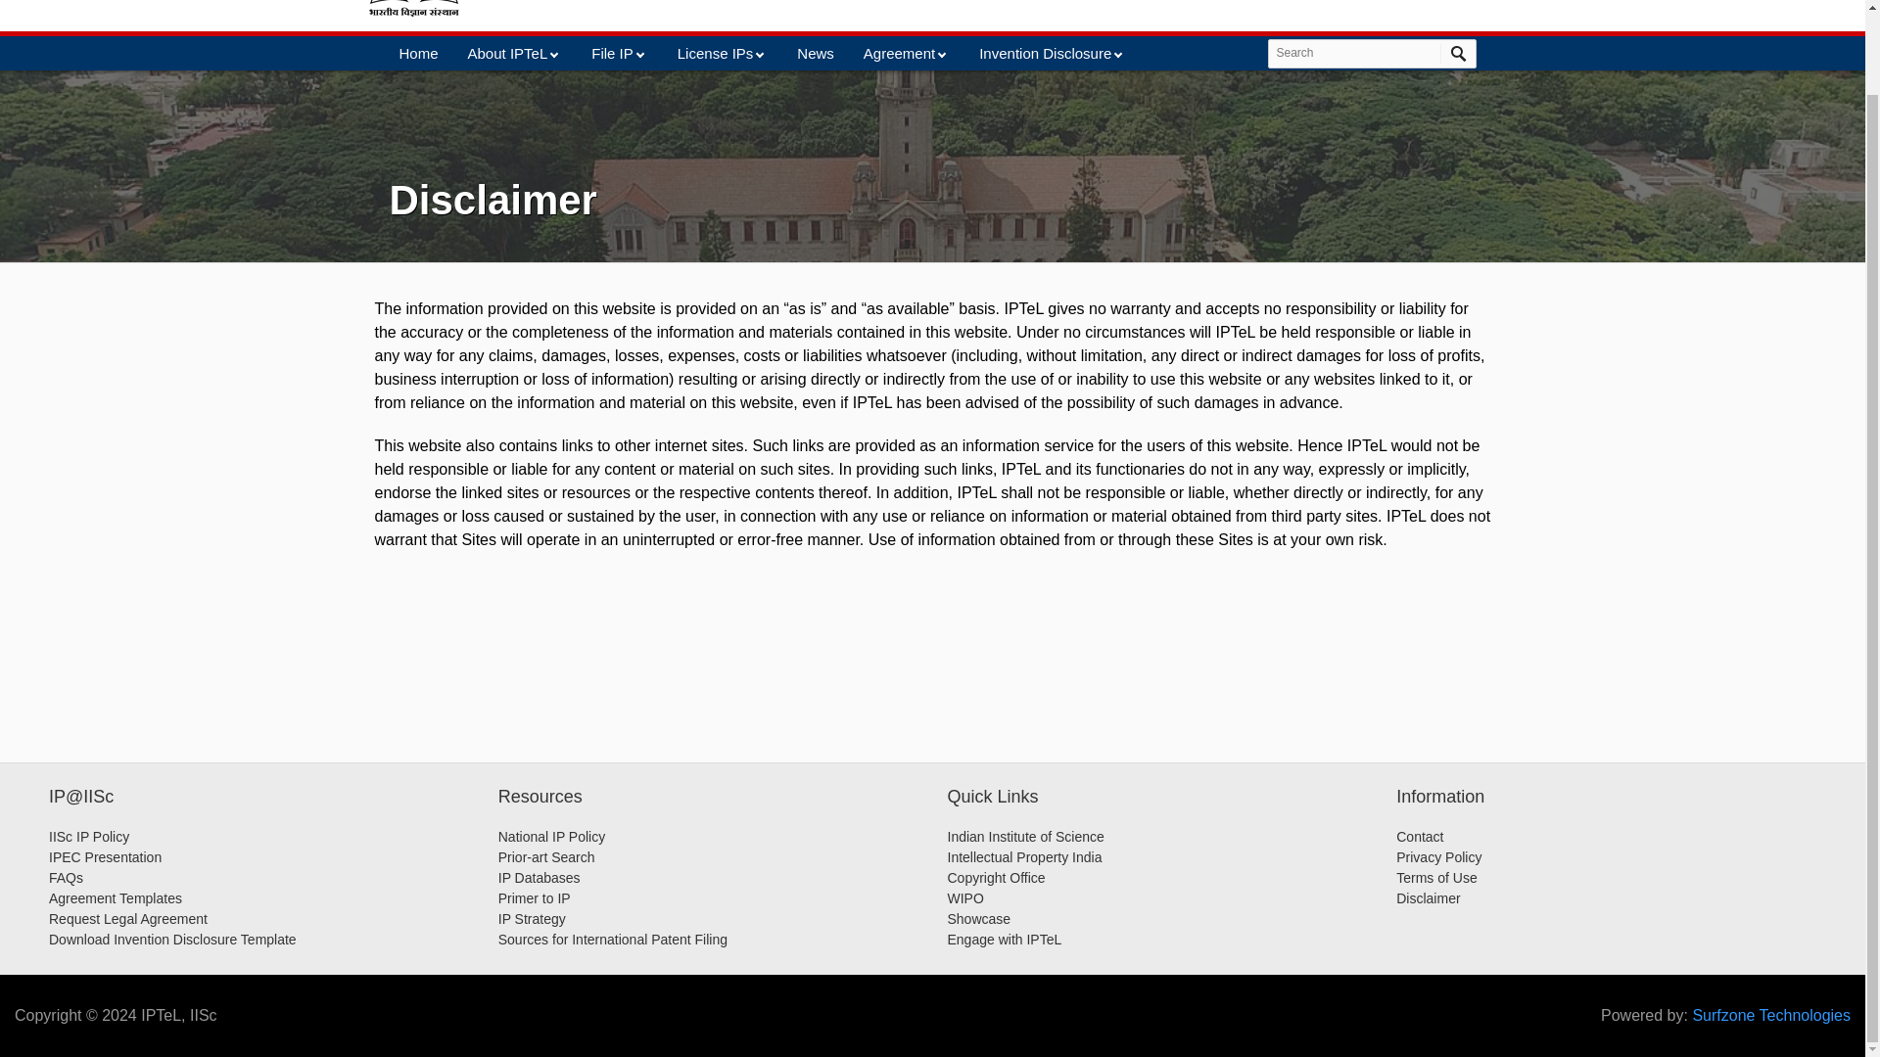 The height and width of the screenshot is (1057, 1880). What do you see at coordinates (748, 3) in the screenshot?
I see `Go to Homepage` at bounding box center [748, 3].